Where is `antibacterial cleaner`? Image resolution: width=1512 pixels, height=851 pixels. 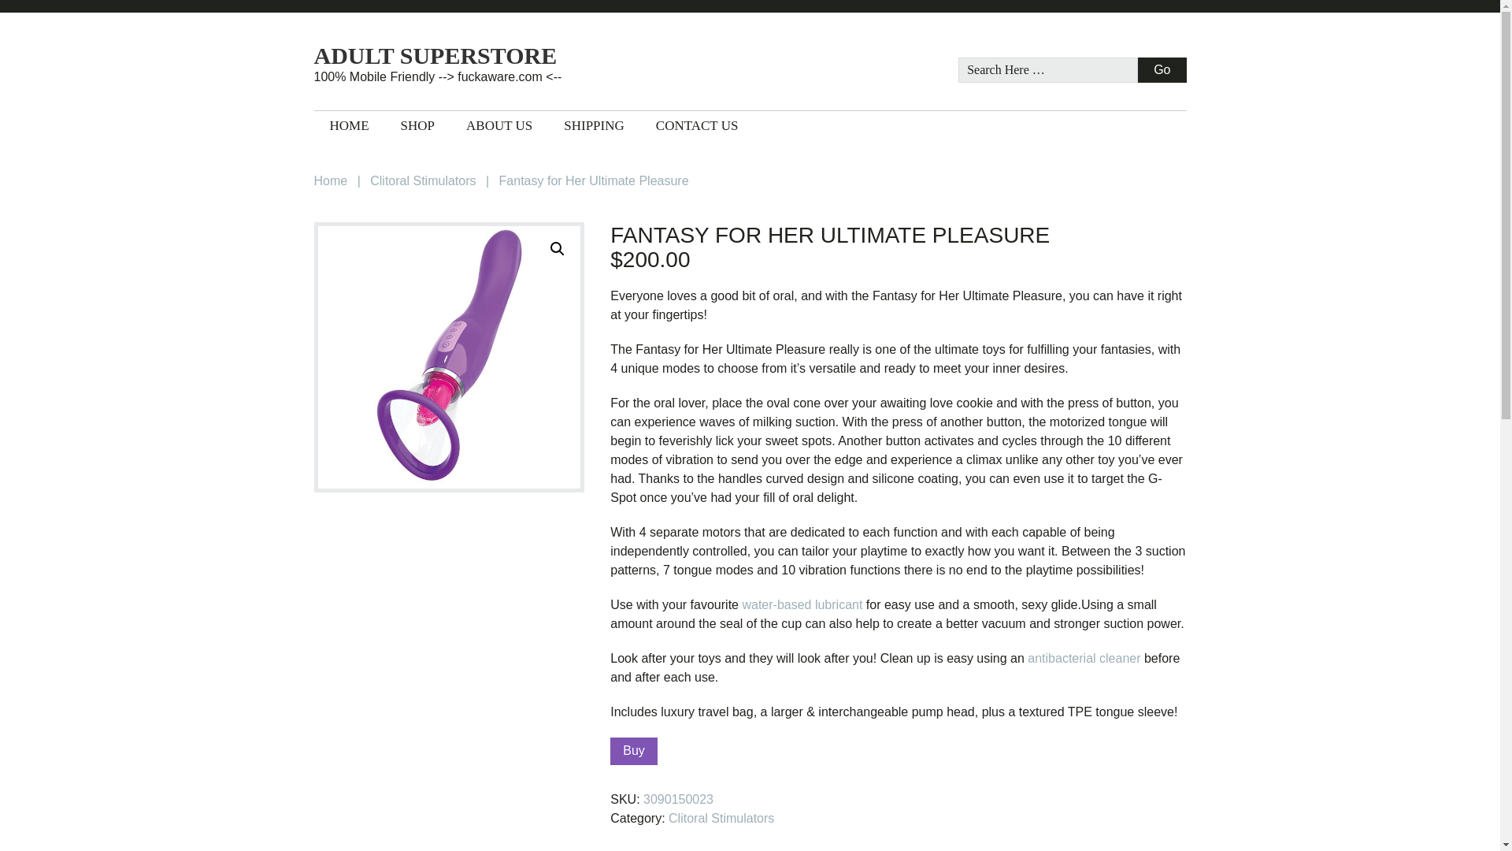
antibacterial cleaner is located at coordinates (1084, 658).